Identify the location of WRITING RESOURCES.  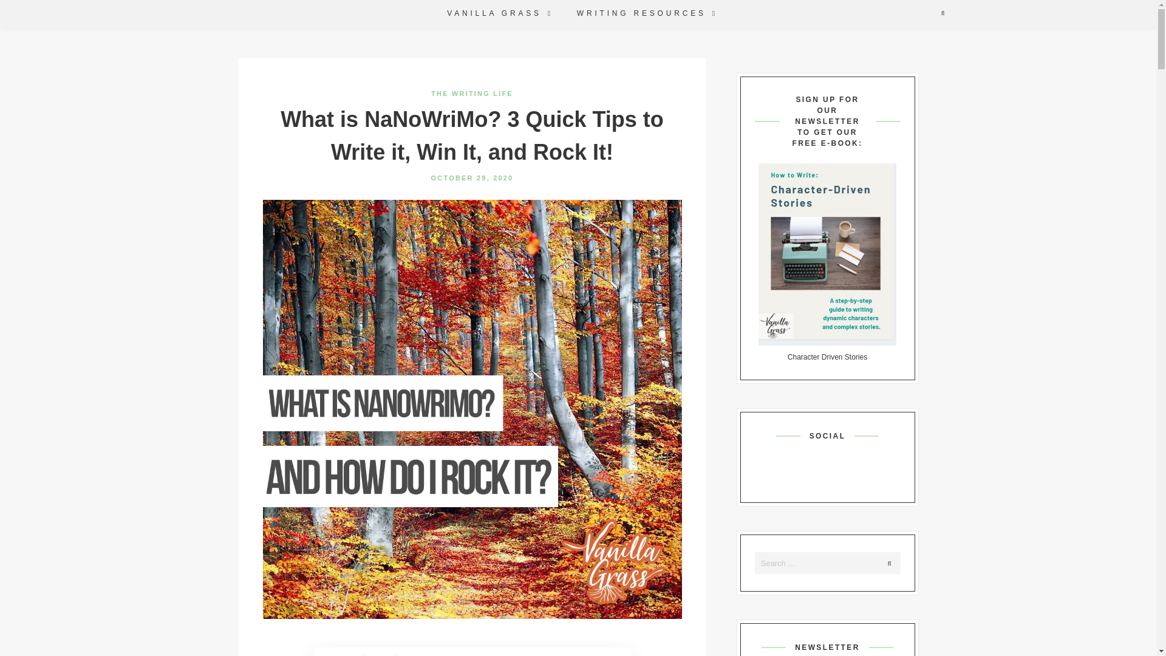
(639, 13).